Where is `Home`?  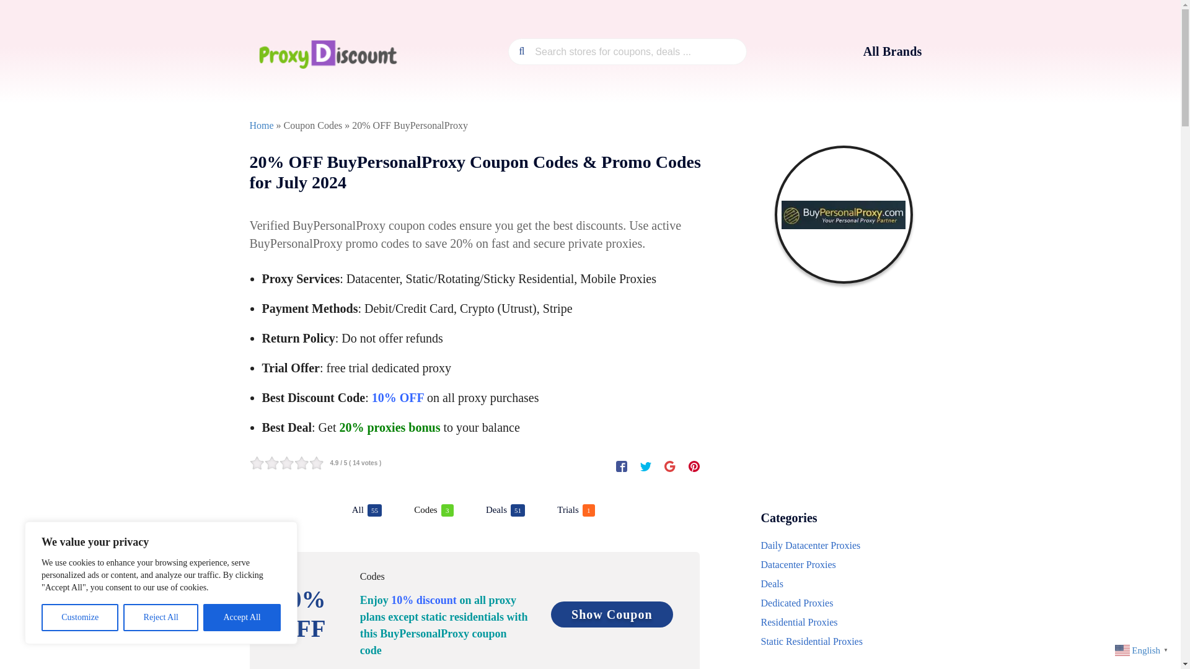
Home is located at coordinates (261, 125).